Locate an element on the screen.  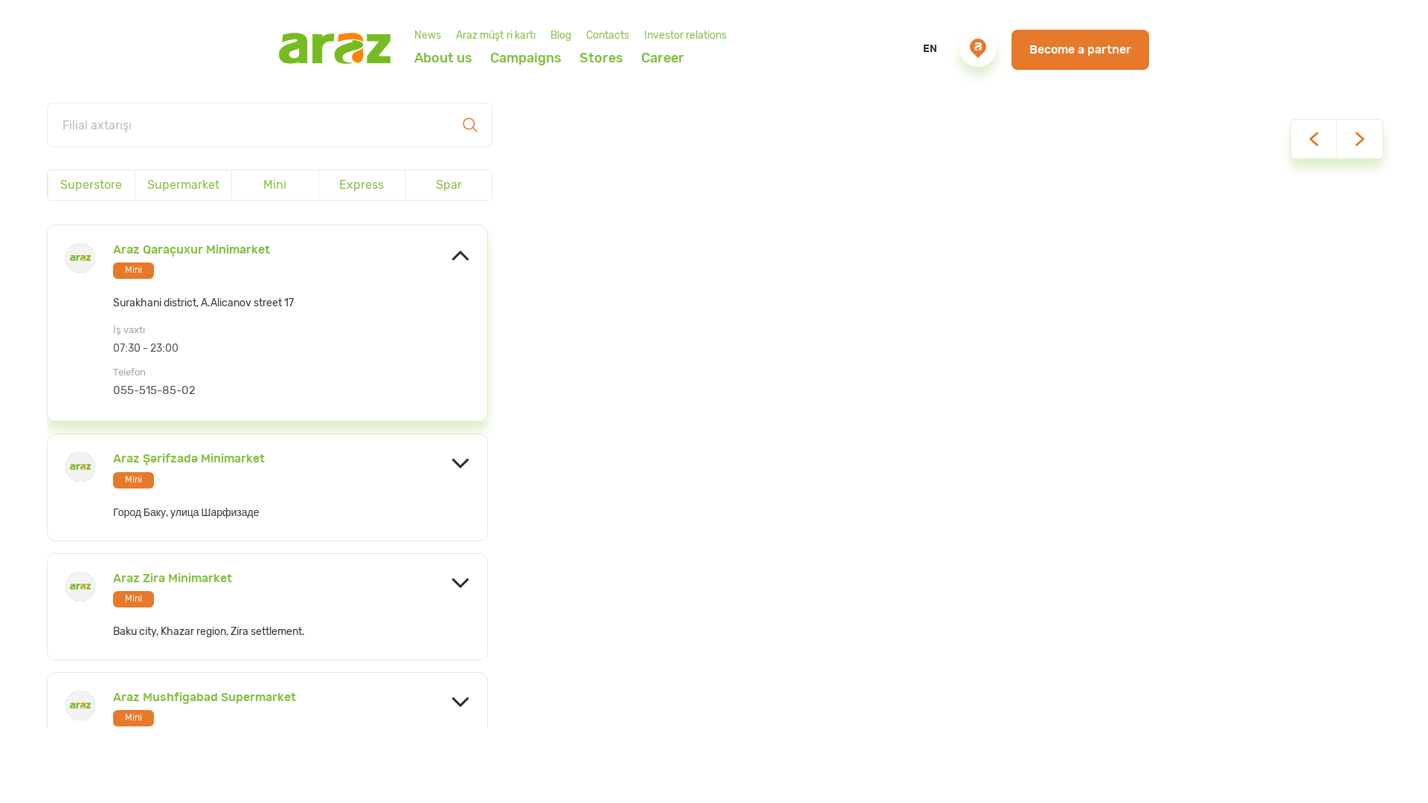
About us is located at coordinates (443, 58).